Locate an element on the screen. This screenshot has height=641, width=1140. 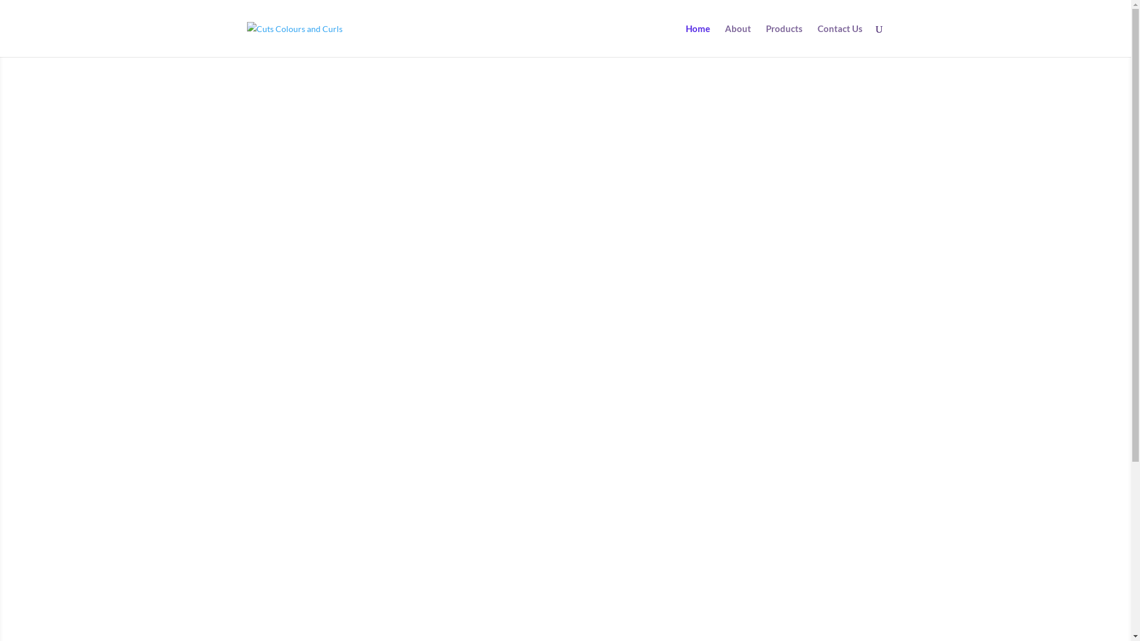
Products is located at coordinates (784, 40).